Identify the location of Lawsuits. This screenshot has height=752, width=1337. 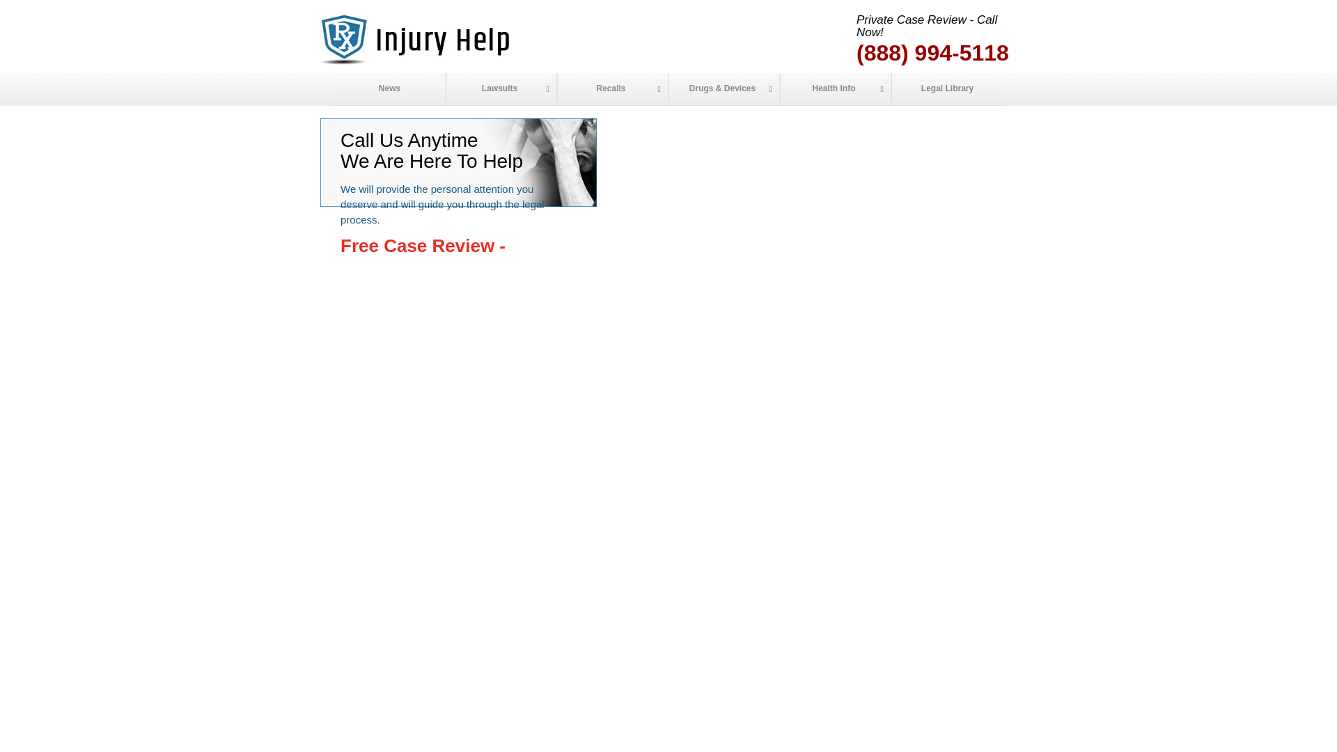
(501, 89).